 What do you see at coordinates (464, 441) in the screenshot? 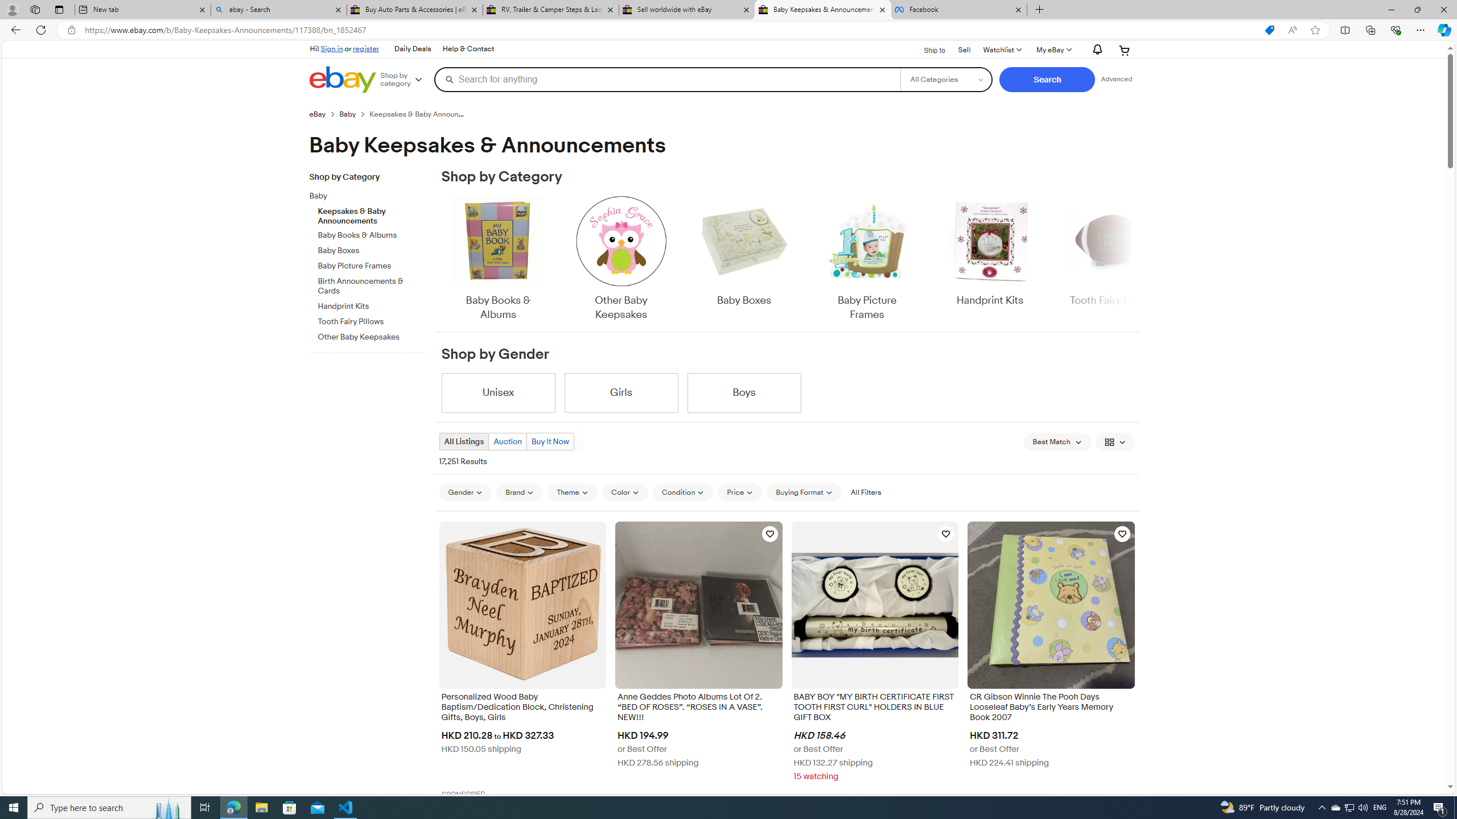
I see `All Listings` at bounding box center [464, 441].